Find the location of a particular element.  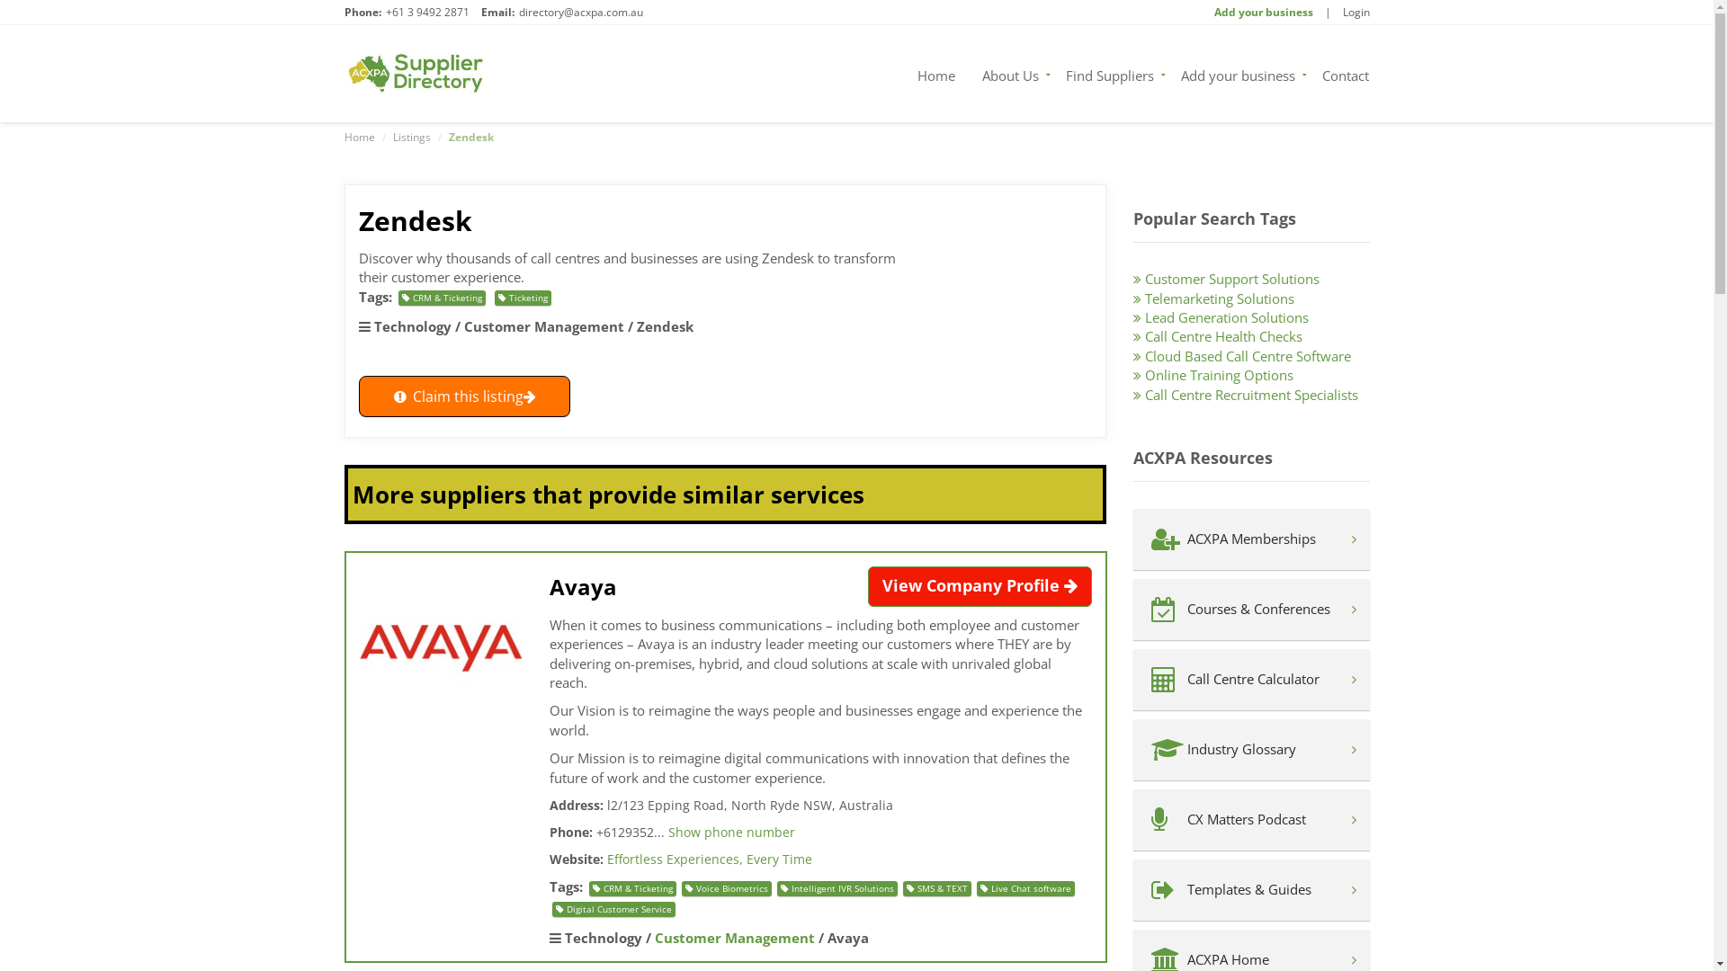

Call Centre Calculator is located at coordinates (1252, 680).